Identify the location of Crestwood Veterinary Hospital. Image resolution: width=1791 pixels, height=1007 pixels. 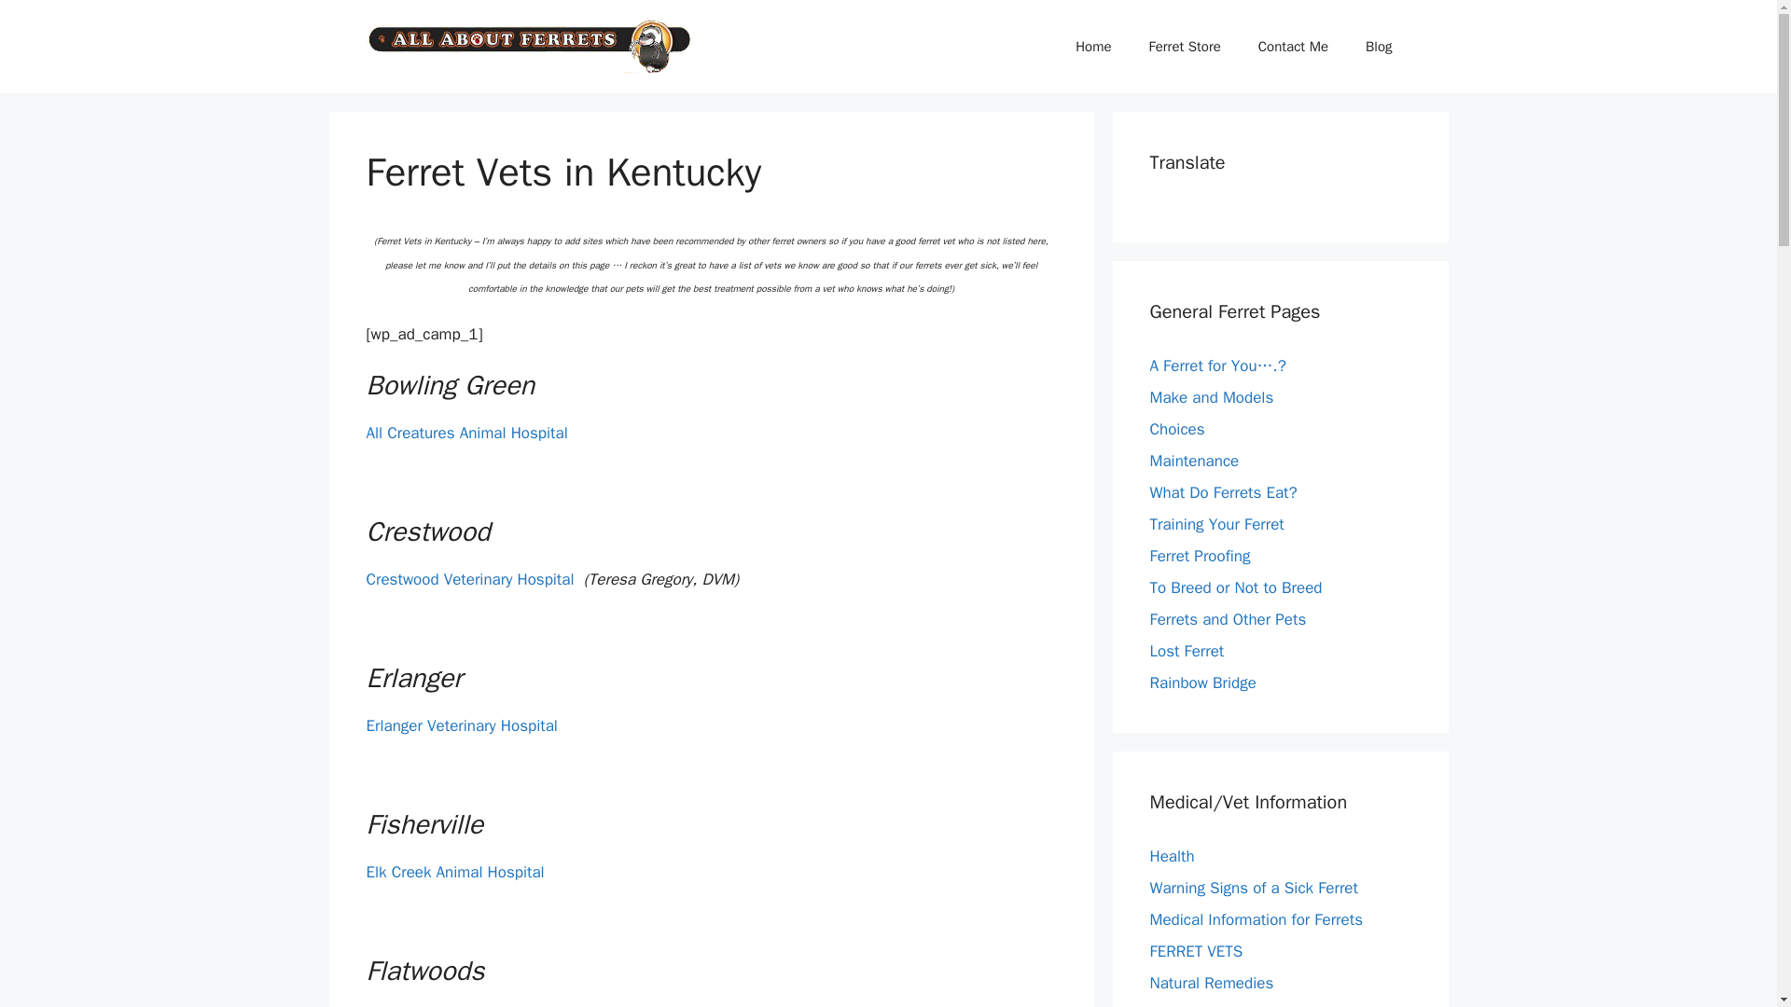
(468, 579).